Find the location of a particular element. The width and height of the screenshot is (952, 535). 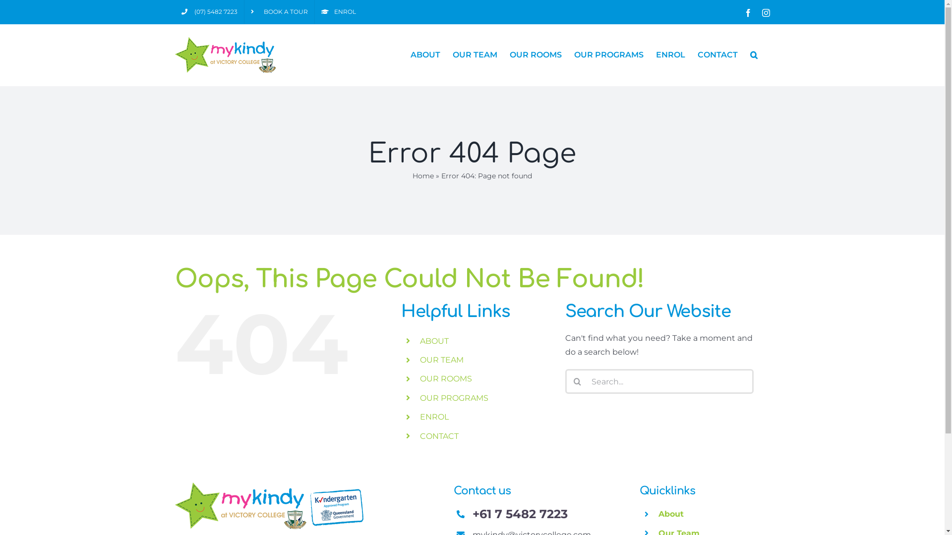

Search is located at coordinates (754, 55).